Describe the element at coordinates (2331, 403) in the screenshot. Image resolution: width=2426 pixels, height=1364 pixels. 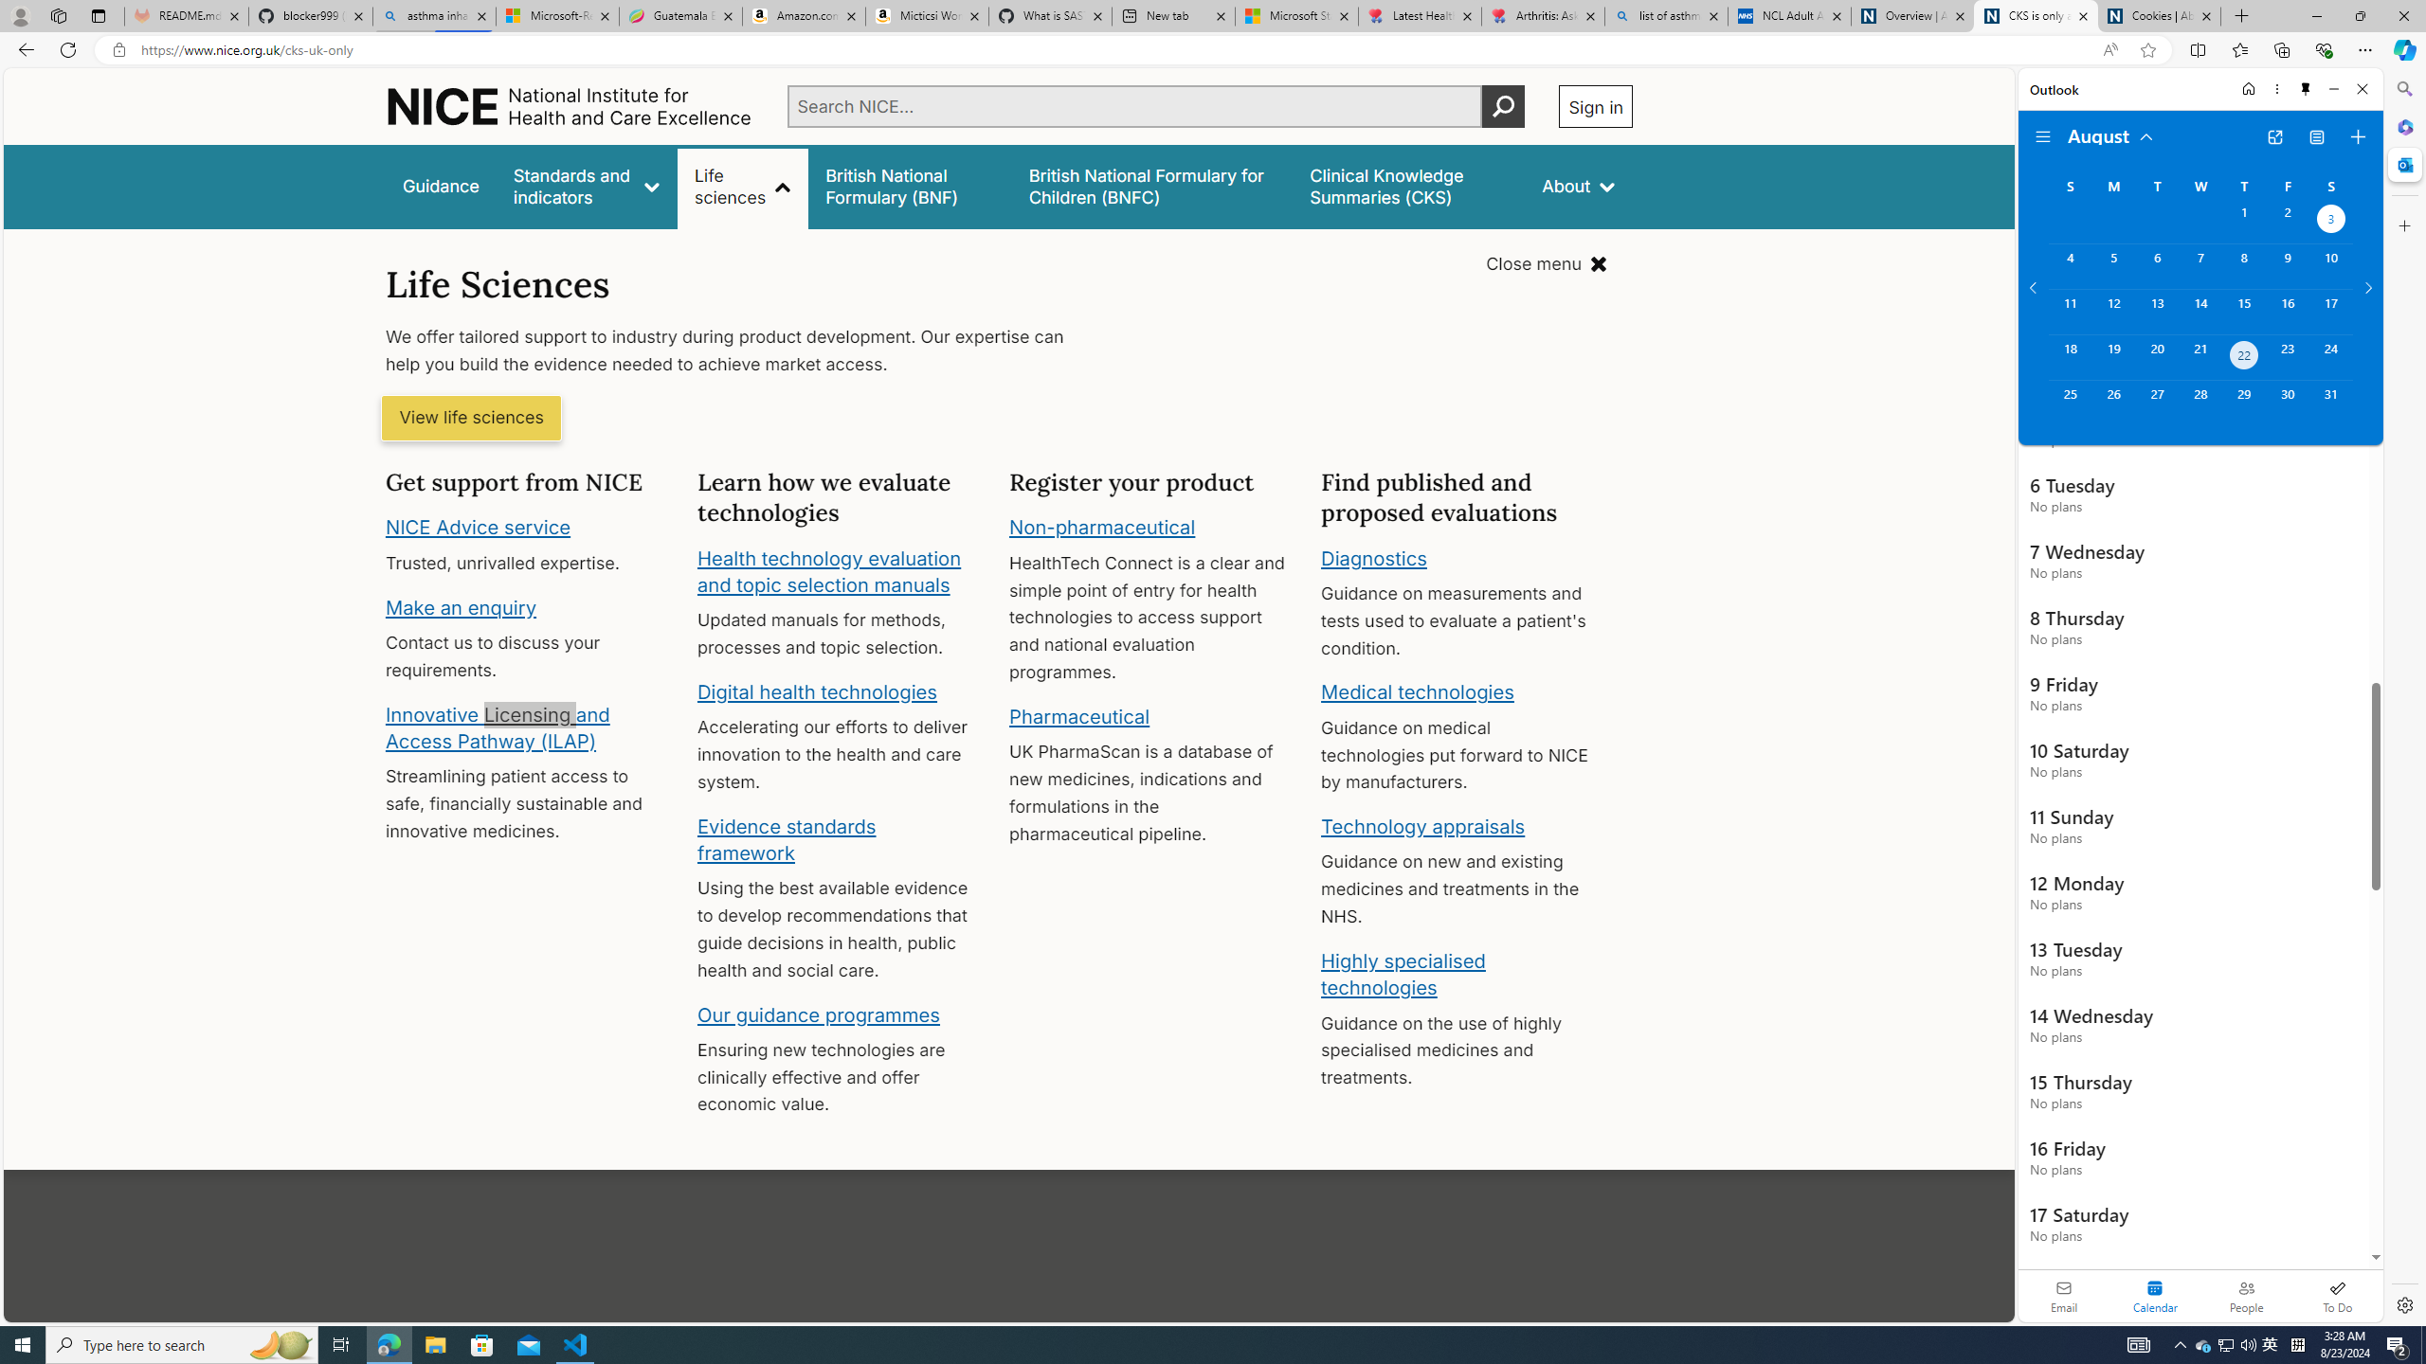
I see `Saturday, August 31, 2024. ` at that location.